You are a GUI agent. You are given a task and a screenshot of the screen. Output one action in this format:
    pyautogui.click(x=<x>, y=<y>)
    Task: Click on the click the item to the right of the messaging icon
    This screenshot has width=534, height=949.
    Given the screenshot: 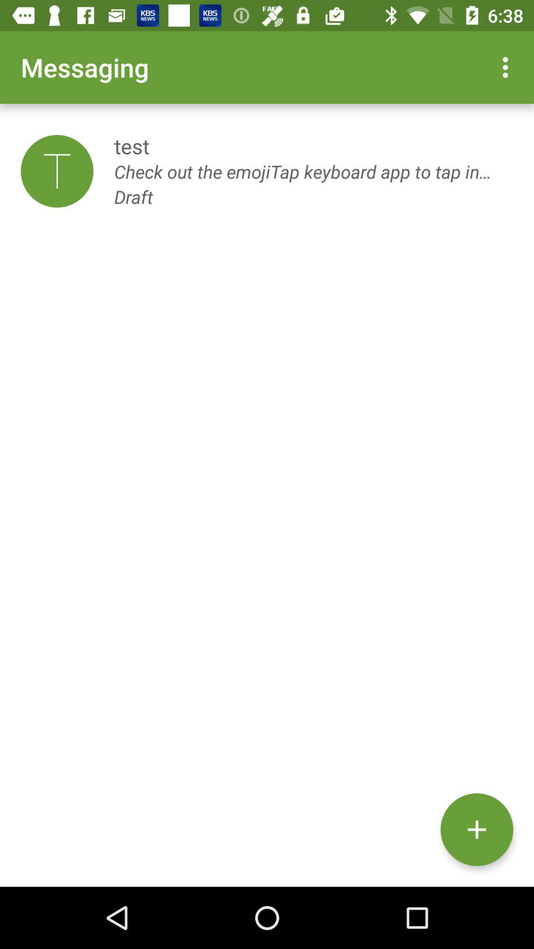 What is the action you would take?
    pyautogui.click(x=508, y=67)
    